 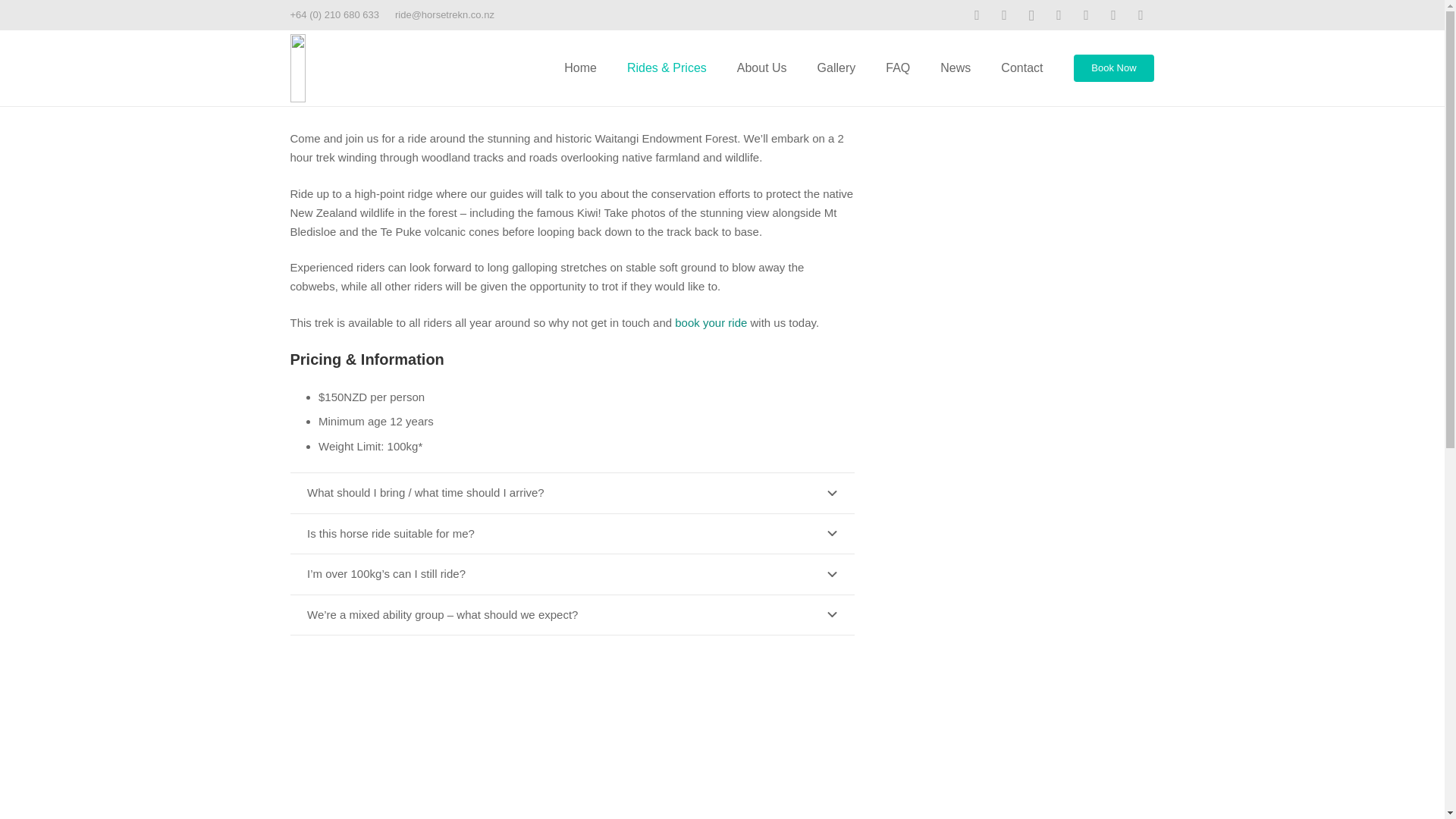 I want to click on Is this horse ride suitable for me?, so click(x=572, y=534).